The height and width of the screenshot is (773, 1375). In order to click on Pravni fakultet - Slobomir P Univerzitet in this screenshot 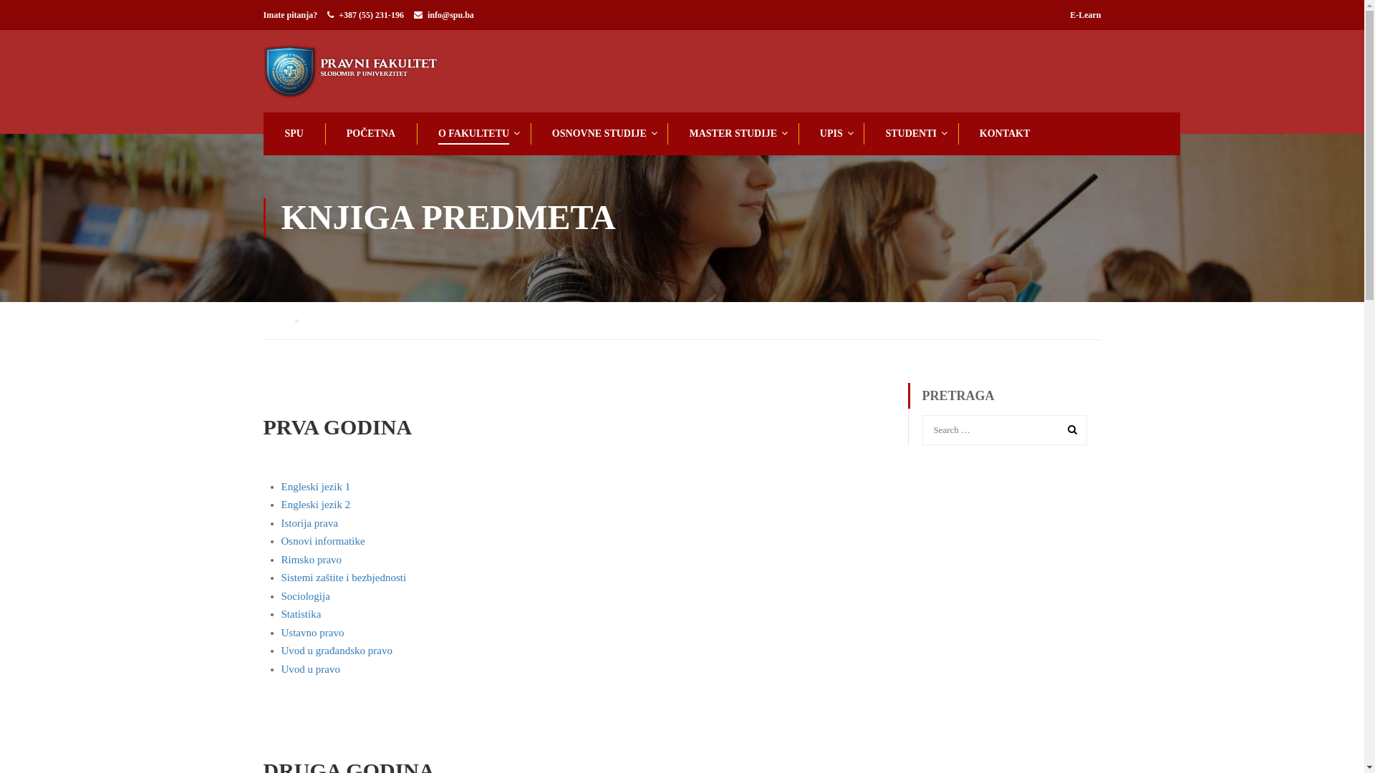, I will do `click(367, 72)`.